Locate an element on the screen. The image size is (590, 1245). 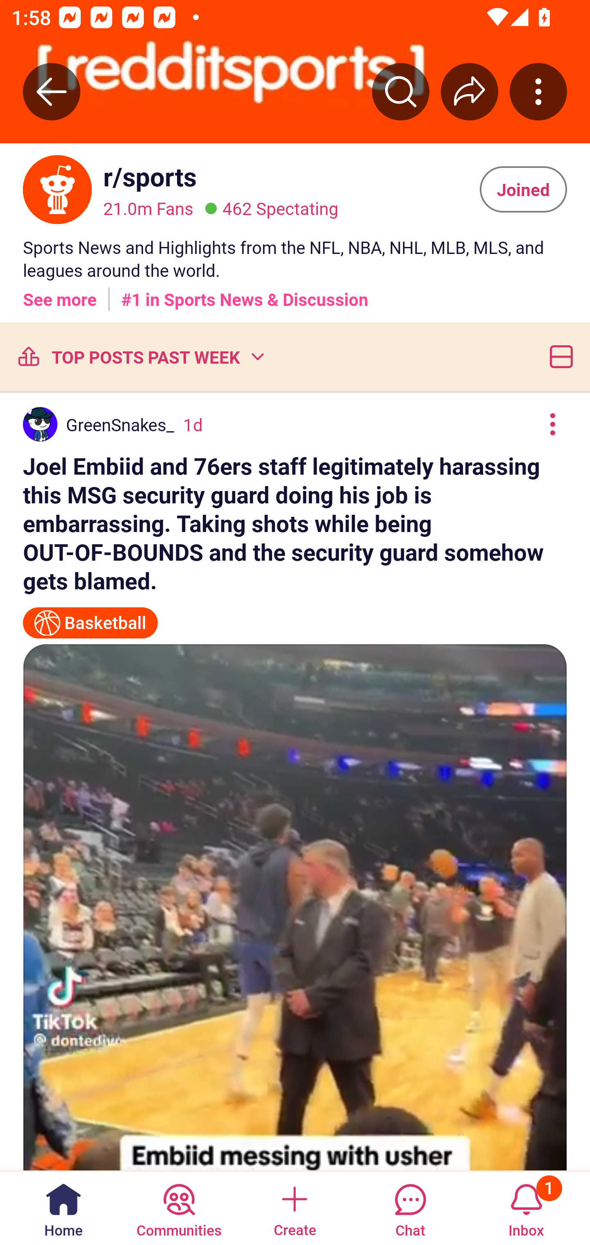
￼ Basketball is located at coordinates (90, 616).